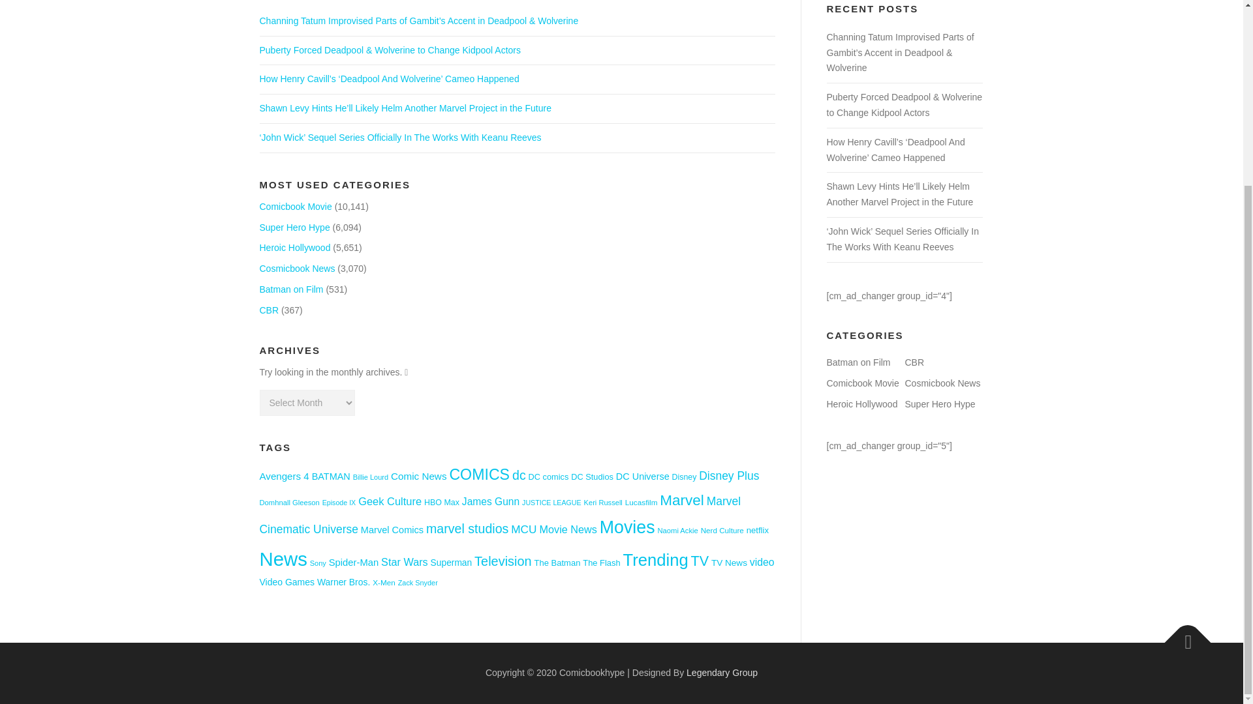  What do you see at coordinates (390, 501) in the screenshot?
I see `Geek Culture` at bounding box center [390, 501].